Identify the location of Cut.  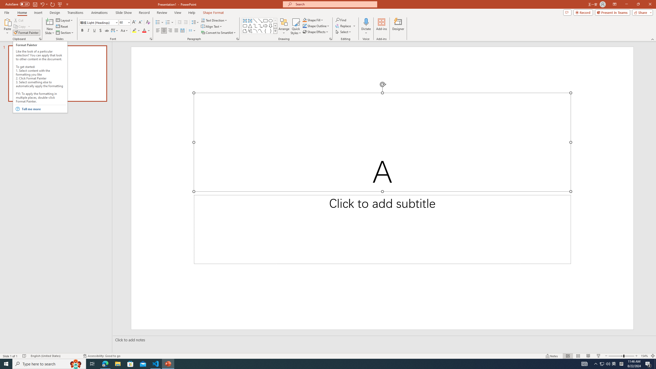
(19, 20).